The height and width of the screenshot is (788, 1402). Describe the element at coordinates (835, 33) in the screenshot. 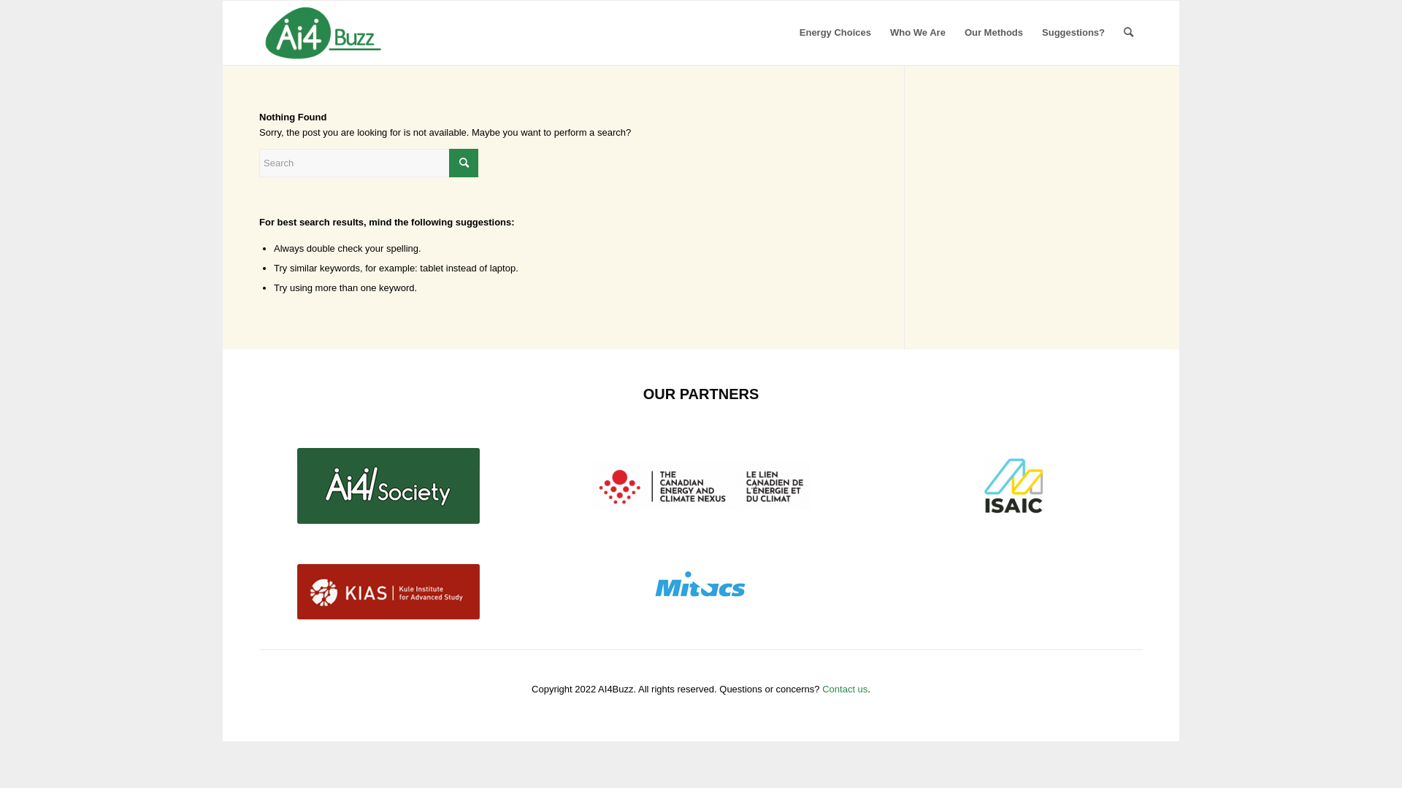

I see `Energy Choices` at that location.